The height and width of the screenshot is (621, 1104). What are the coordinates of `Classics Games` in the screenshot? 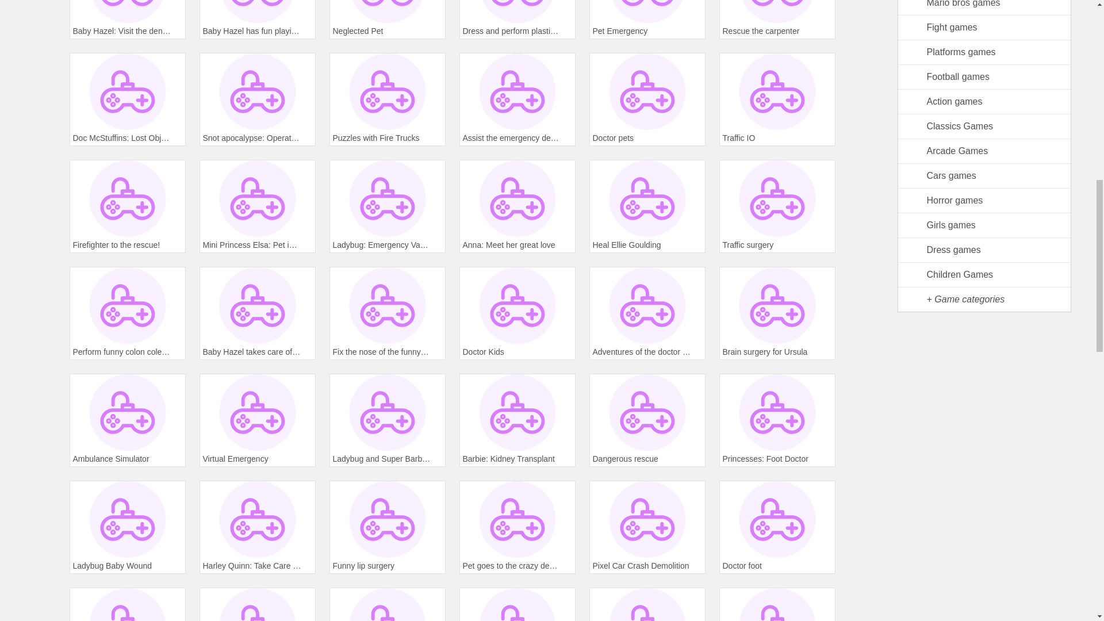 It's located at (984, 126).